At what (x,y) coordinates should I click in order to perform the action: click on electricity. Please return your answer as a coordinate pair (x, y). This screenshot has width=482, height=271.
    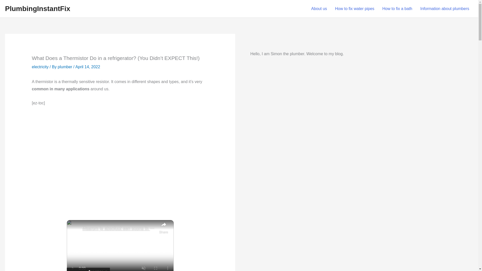
    Looking at the image, I should click on (40, 67).